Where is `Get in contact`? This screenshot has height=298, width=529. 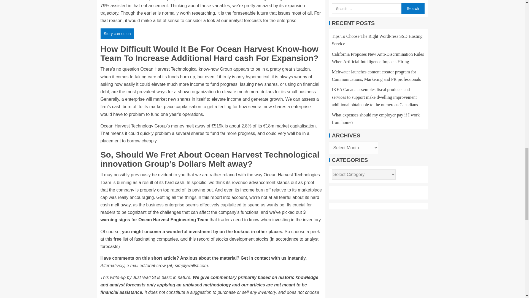 Get in contact is located at coordinates (255, 258).